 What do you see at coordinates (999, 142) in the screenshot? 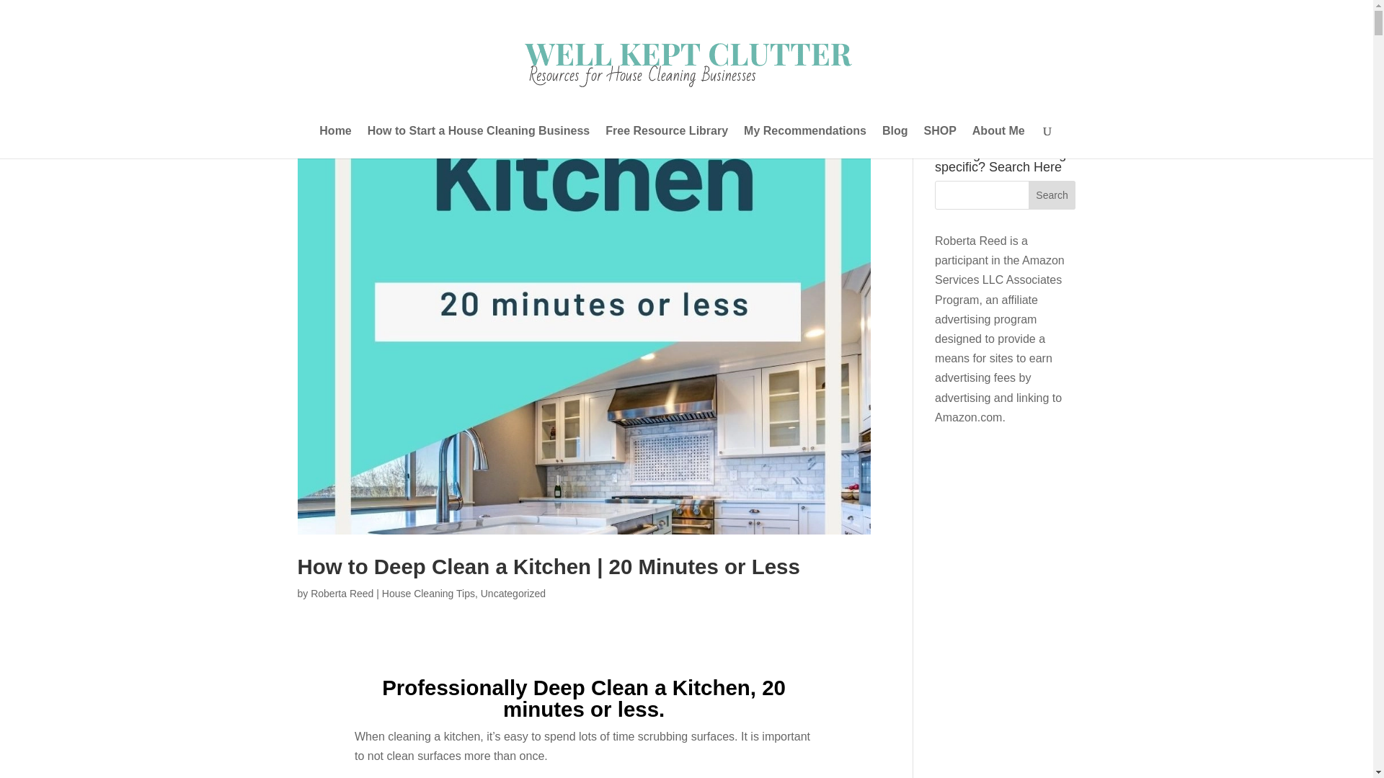
I see `About Me` at bounding box center [999, 142].